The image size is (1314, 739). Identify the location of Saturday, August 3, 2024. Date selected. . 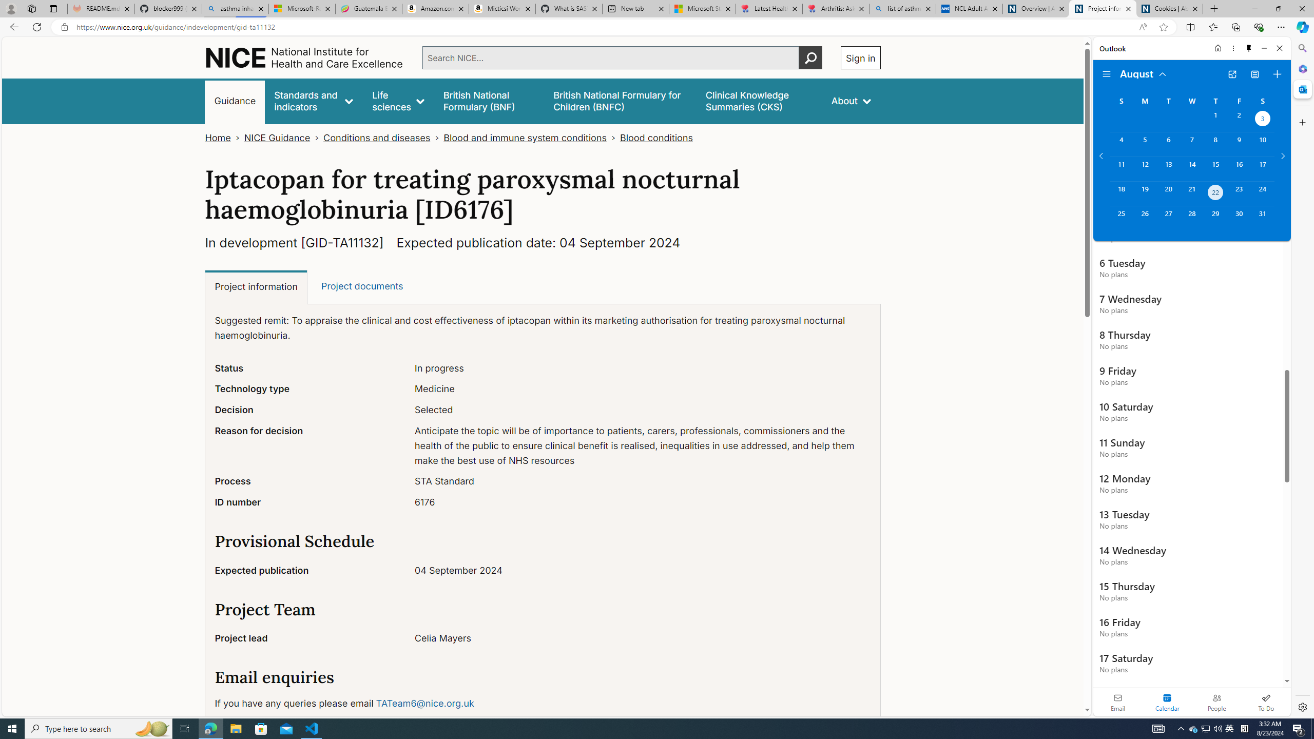
(1263, 120).